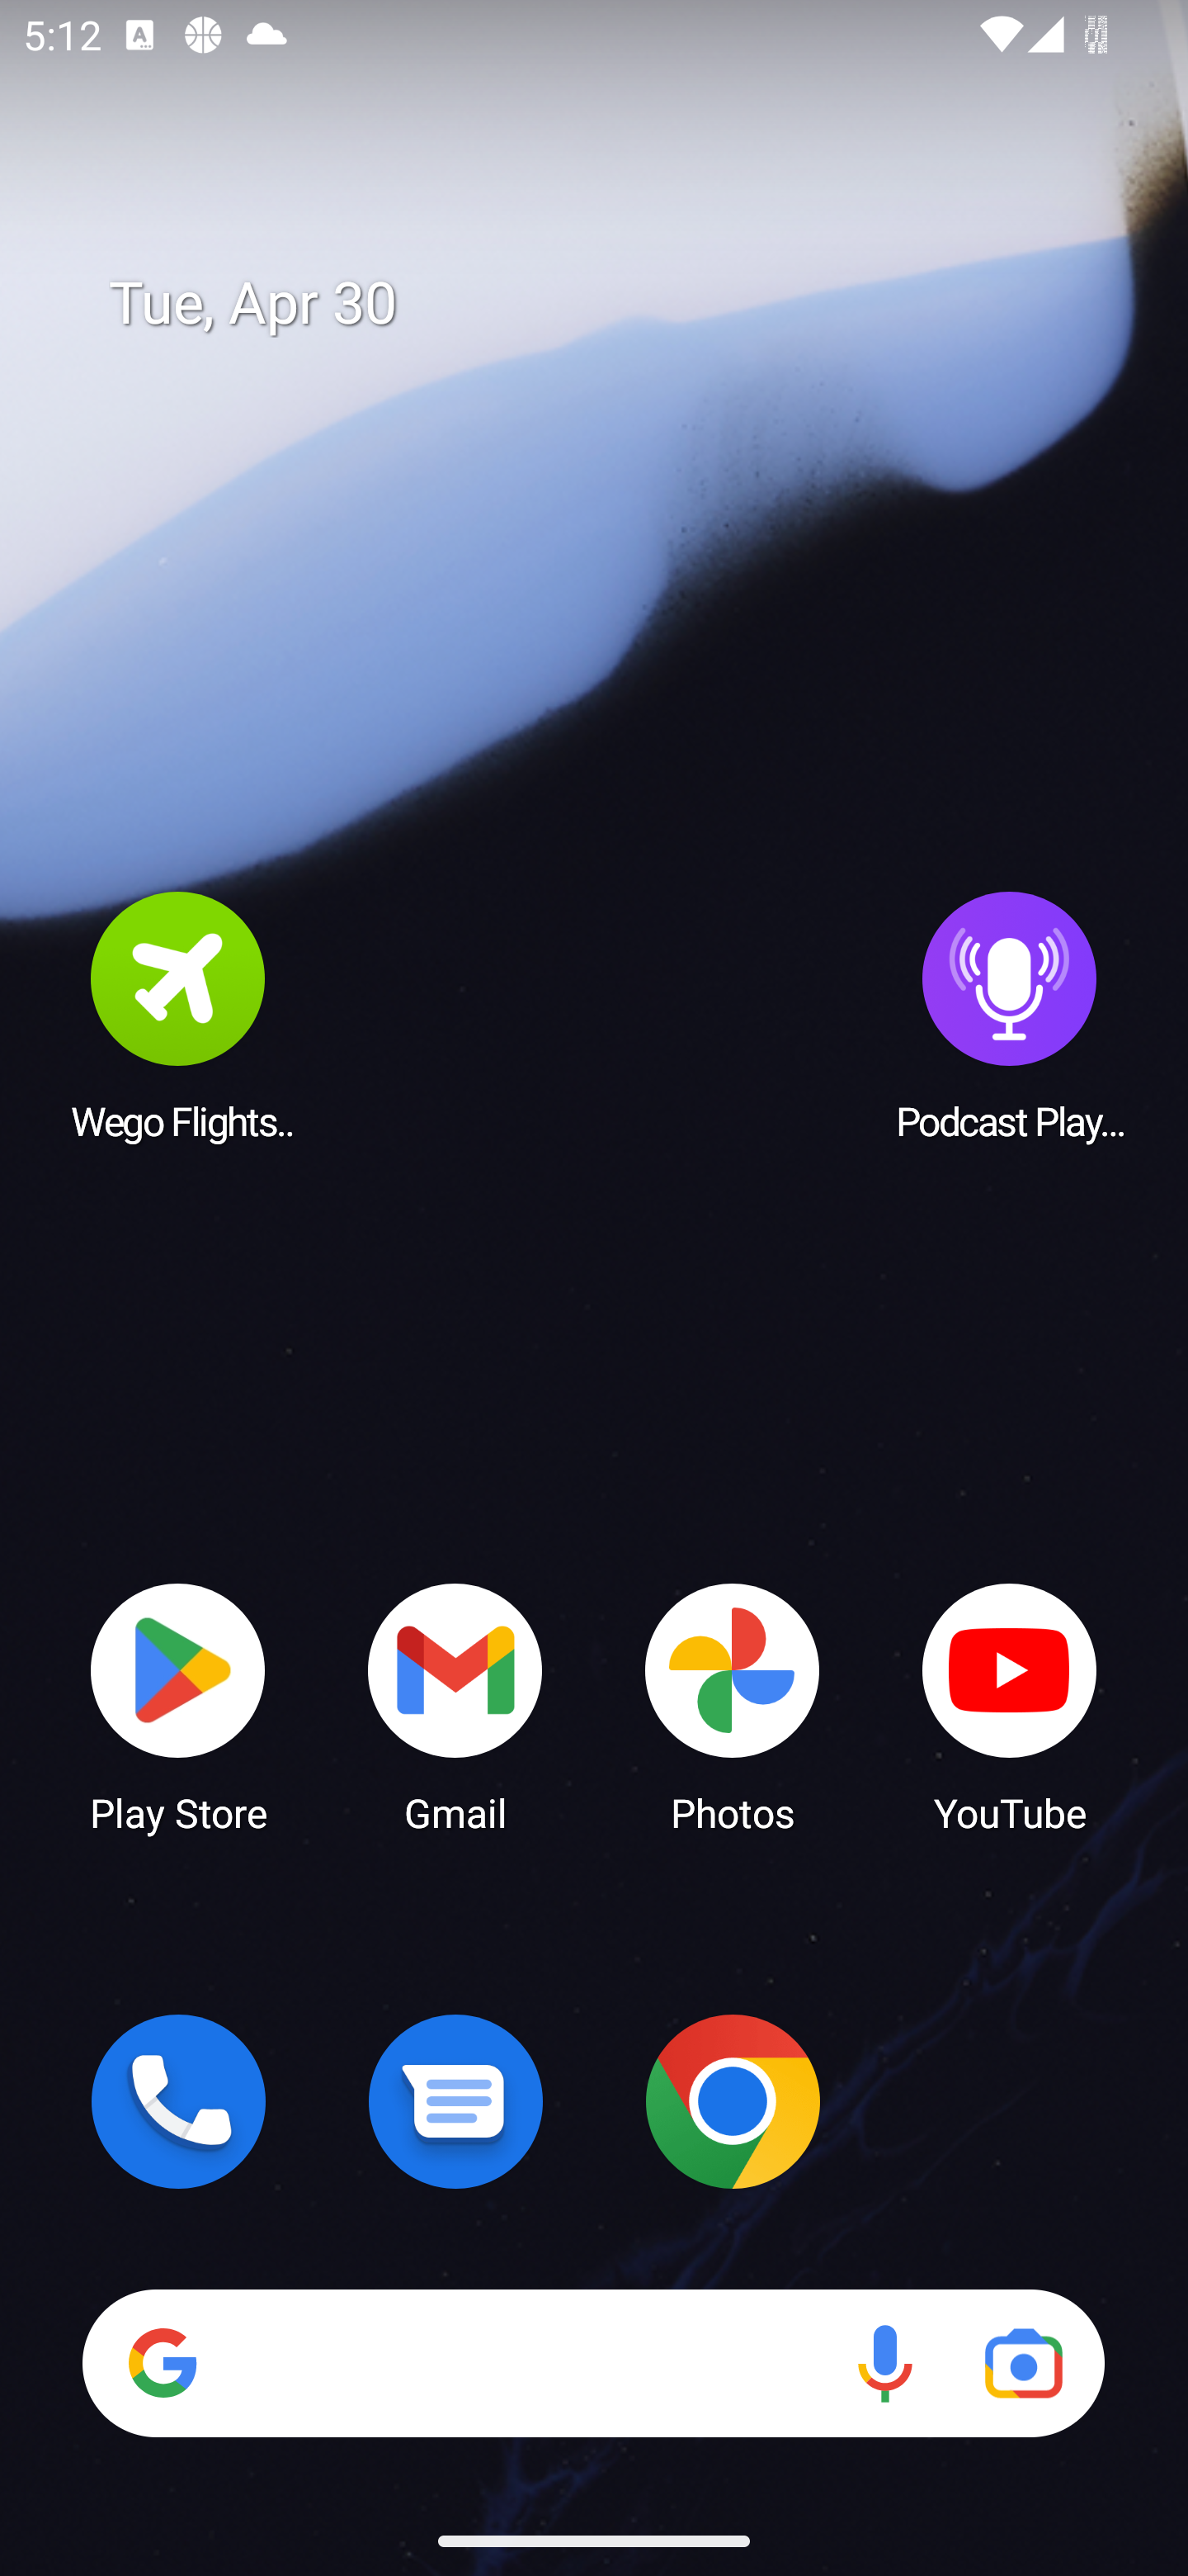  I want to click on Gmail, so click(455, 1706).